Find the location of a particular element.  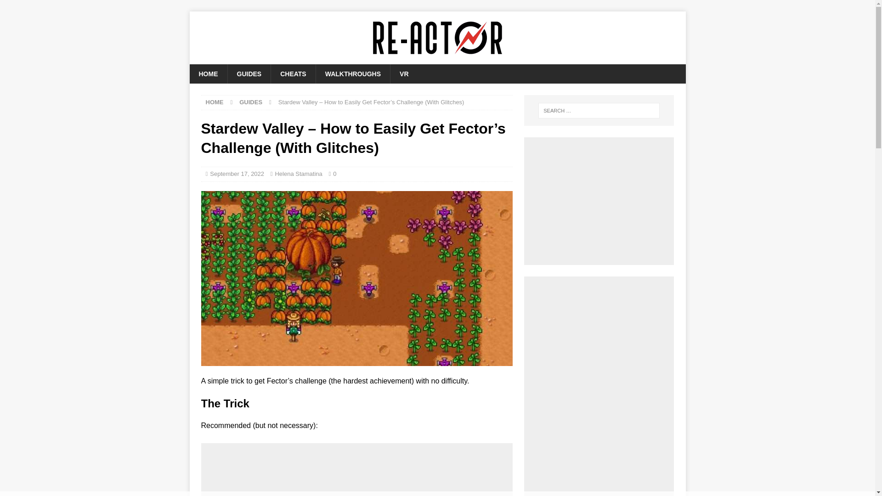

HOME is located at coordinates (208, 74).